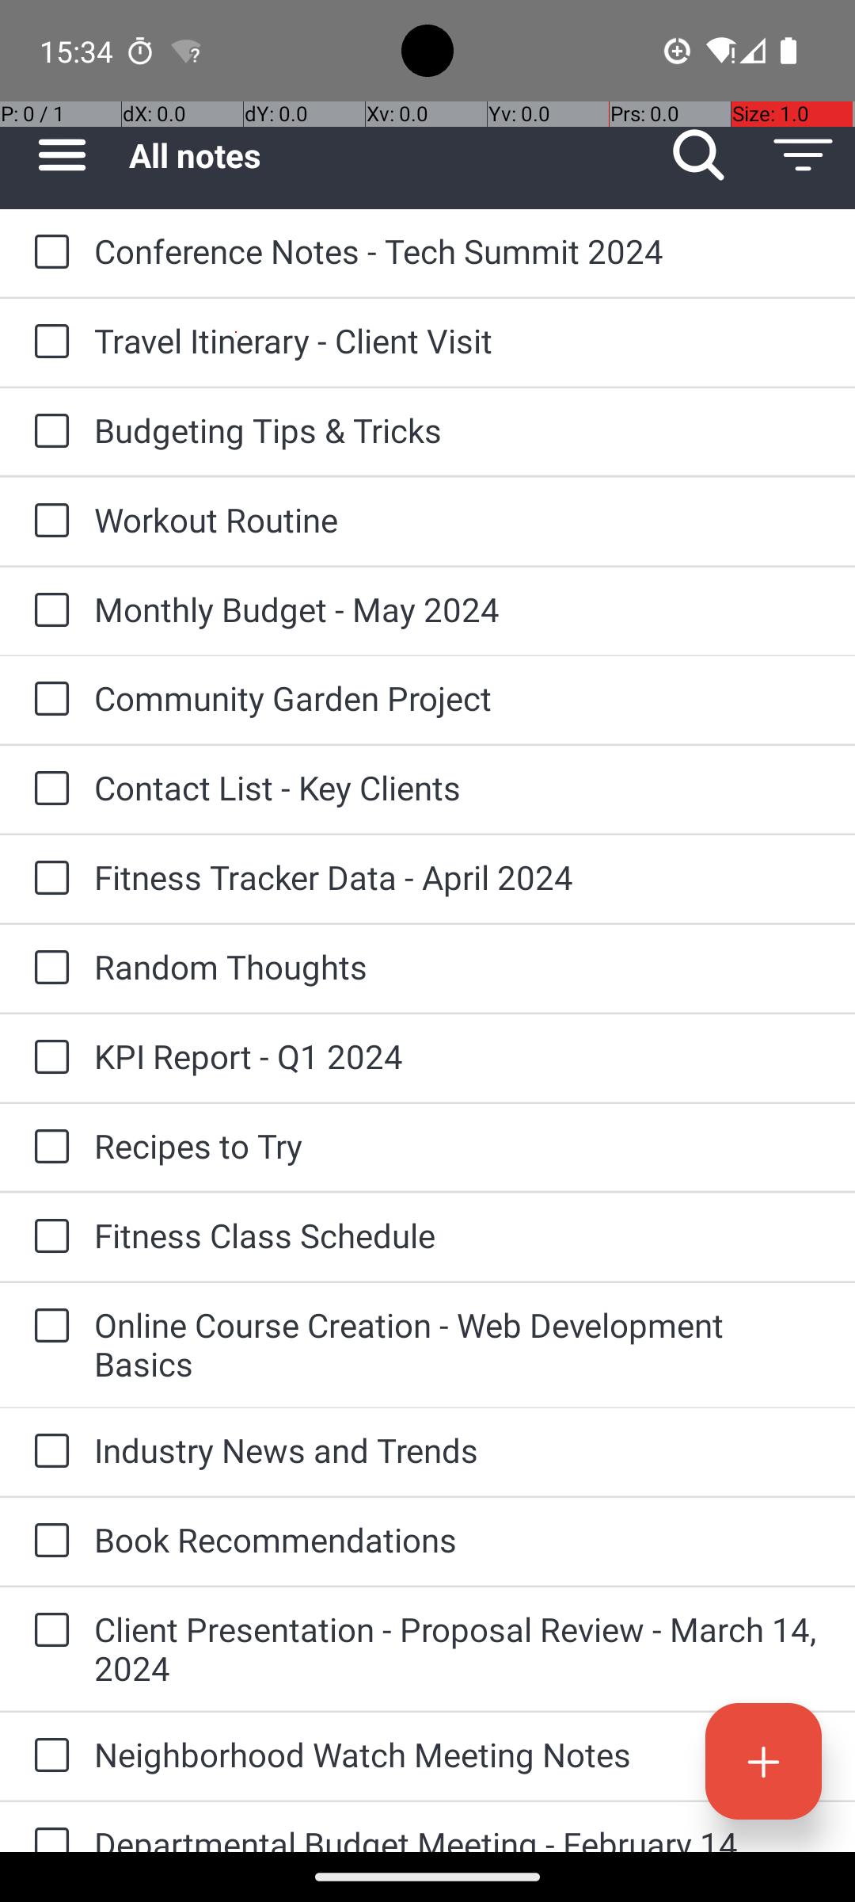  I want to click on to-do: Recipes to Try, so click(47, 1148).